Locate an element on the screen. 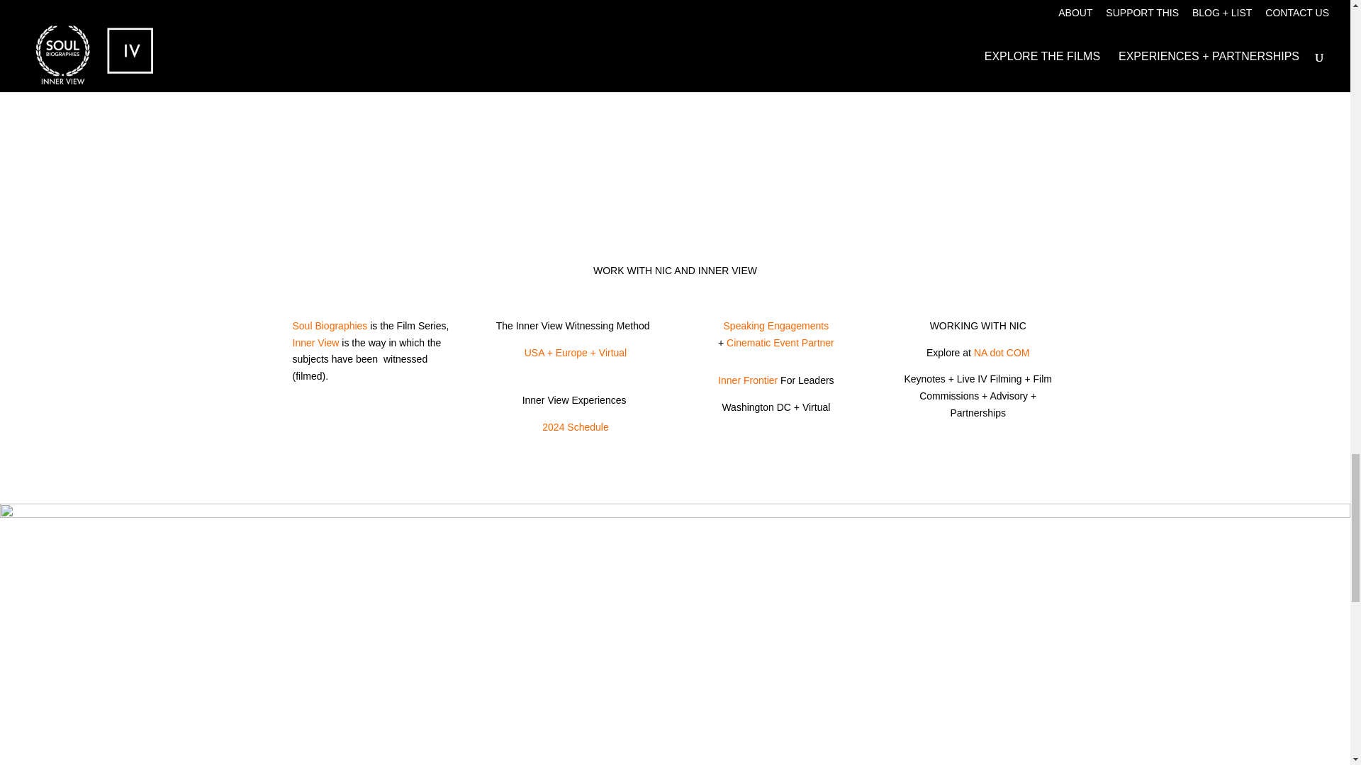 The image size is (1361, 765). Speaking Engagements is located at coordinates (776, 326).